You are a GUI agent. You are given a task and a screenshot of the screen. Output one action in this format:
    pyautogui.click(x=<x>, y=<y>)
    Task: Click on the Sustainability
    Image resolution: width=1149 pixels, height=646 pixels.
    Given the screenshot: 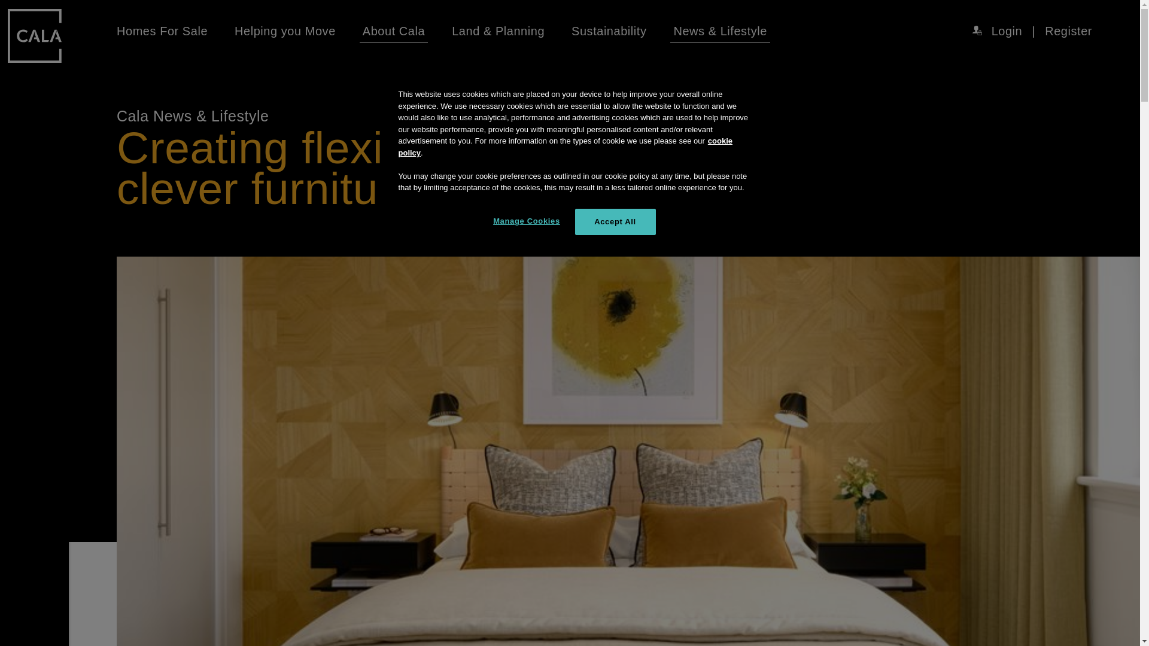 What is the action you would take?
    pyautogui.click(x=609, y=31)
    